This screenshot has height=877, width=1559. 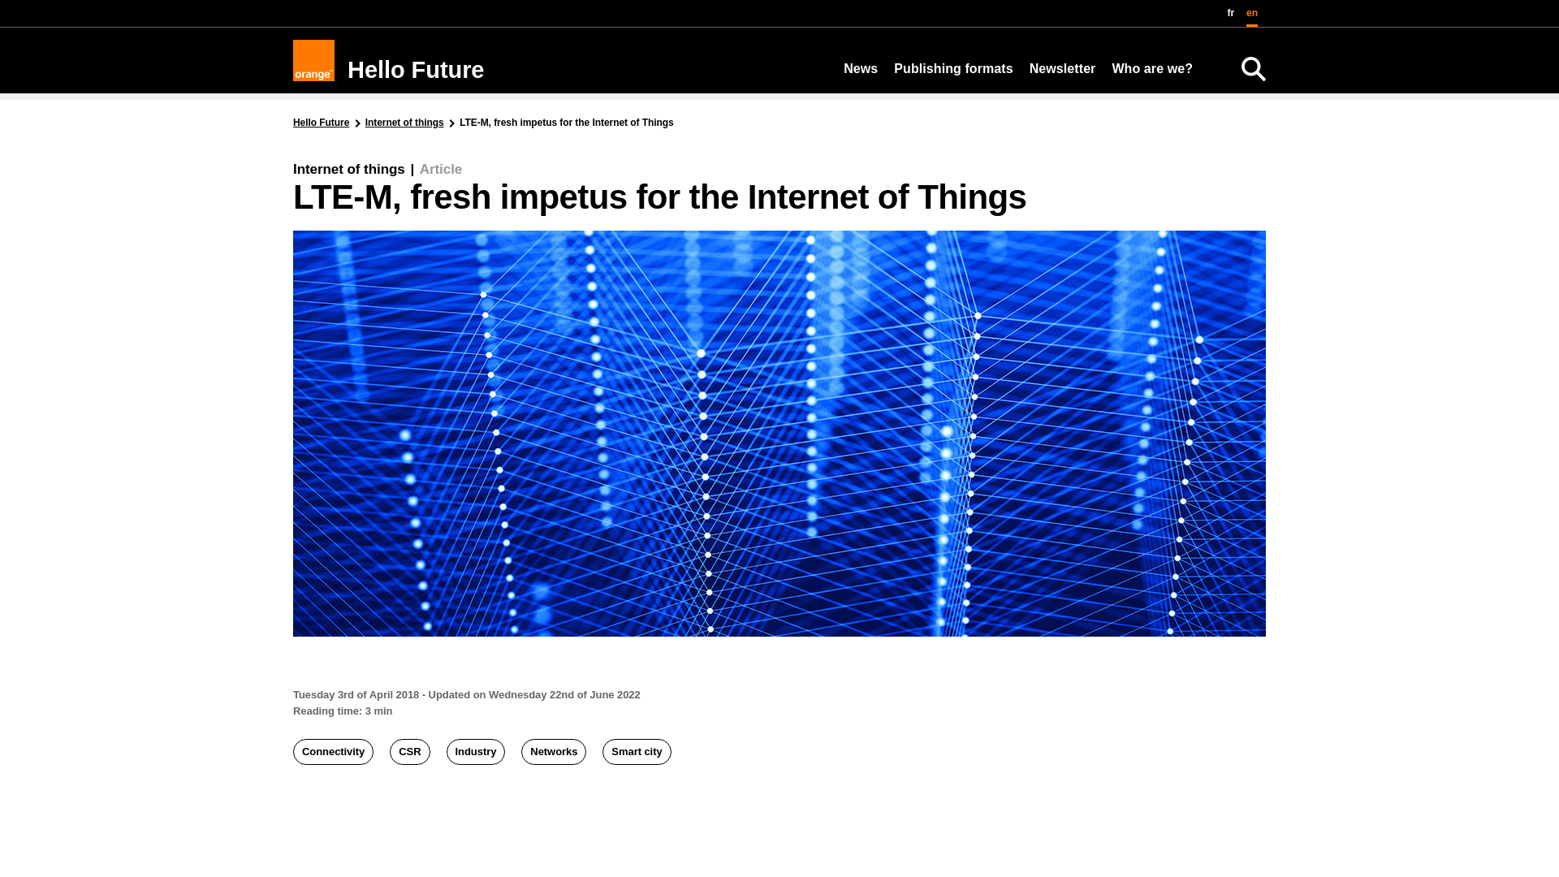 What do you see at coordinates (349, 169) in the screenshot?
I see `Internet of things` at bounding box center [349, 169].